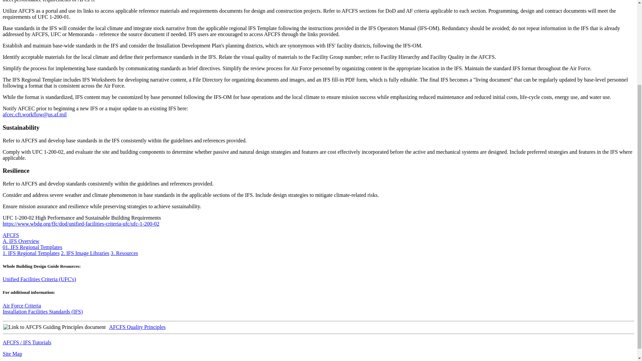 This screenshot has height=361, width=642. Describe the element at coordinates (124, 253) in the screenshot. I see `3. Resources` at that location.